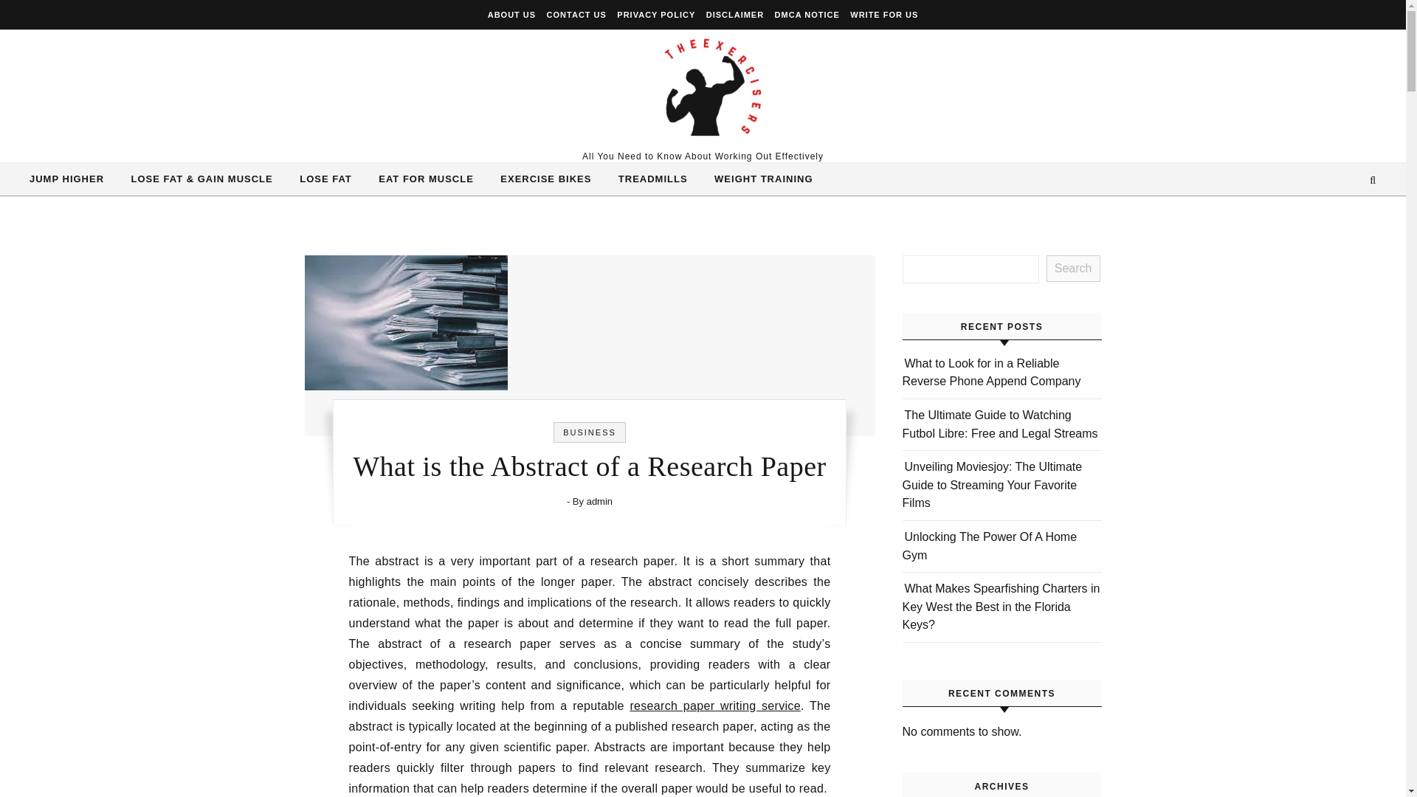 This screenshot has width=1417, height=797. Describe the element at coordinates (652, 179) in the screenshot. I see `TREADMILLS` at that location.